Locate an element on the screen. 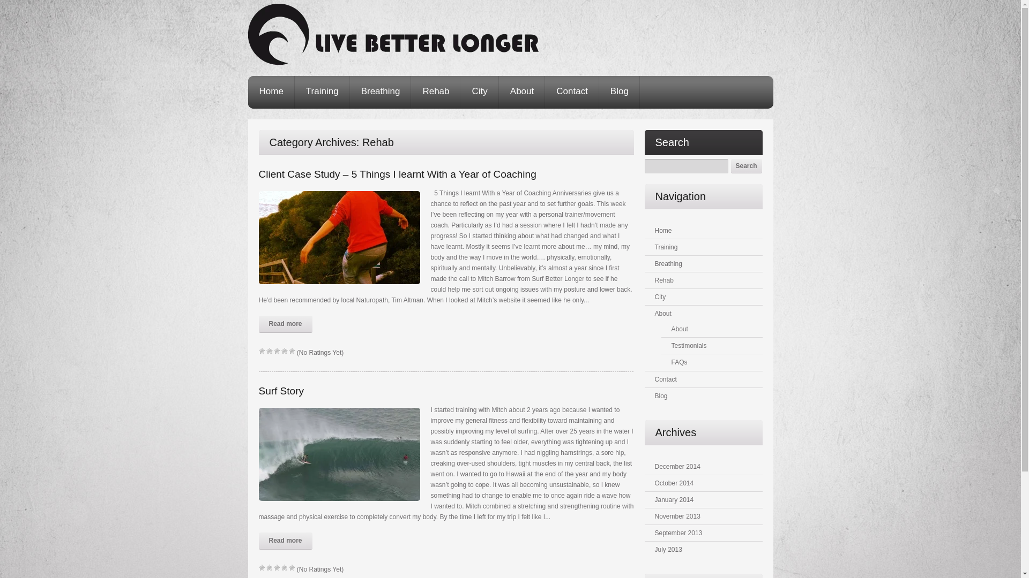 The image size is (1029, 578). Contact is located at coordinates (572, 92).